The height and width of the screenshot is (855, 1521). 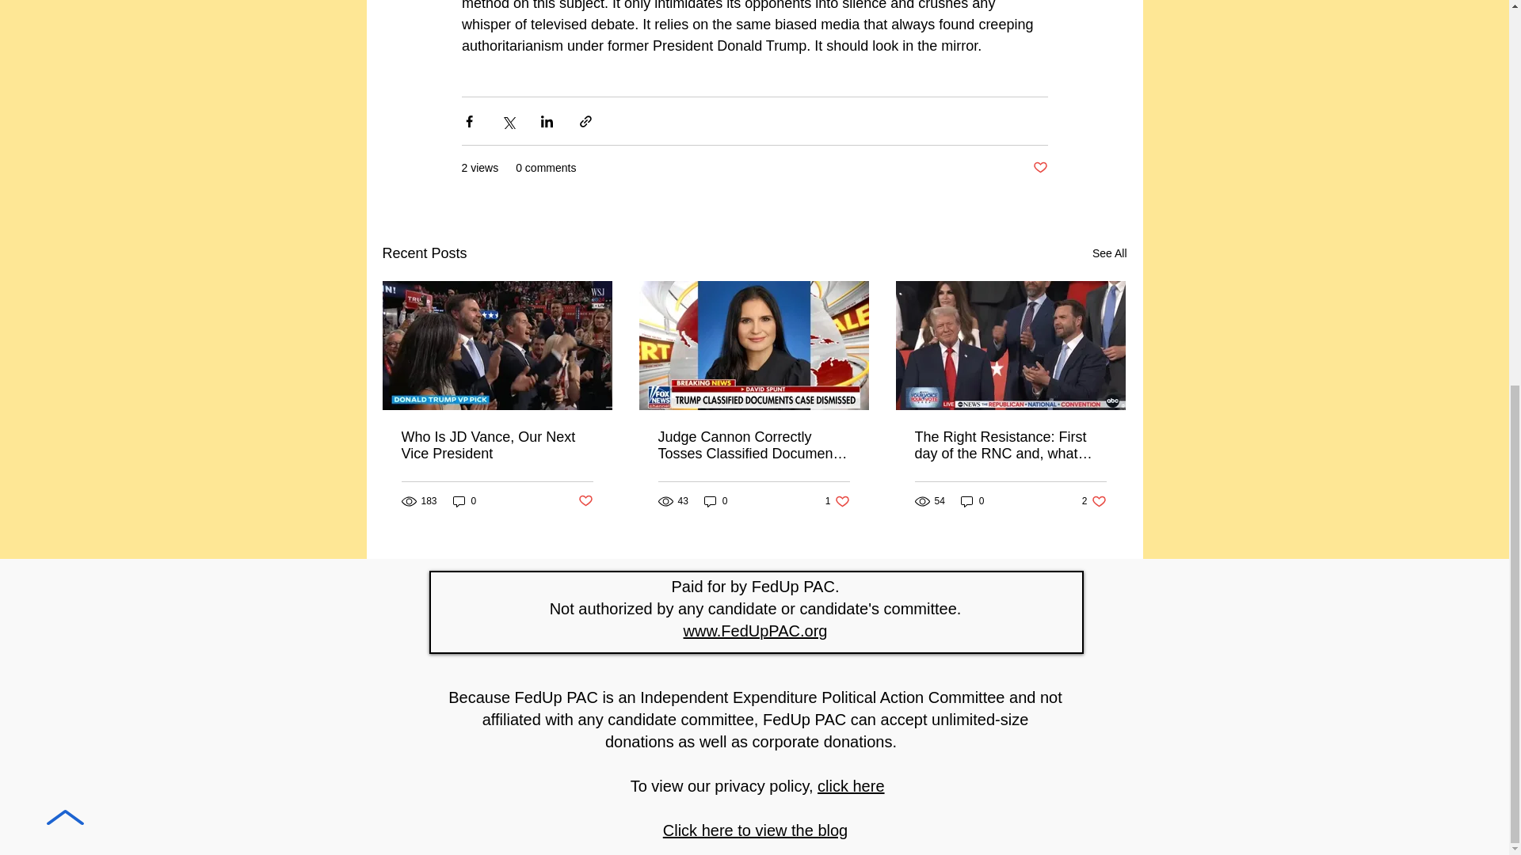 What do you see at coordinates (716, 501) in the screenshot?
I see `0` at bounding box center [716, 501].